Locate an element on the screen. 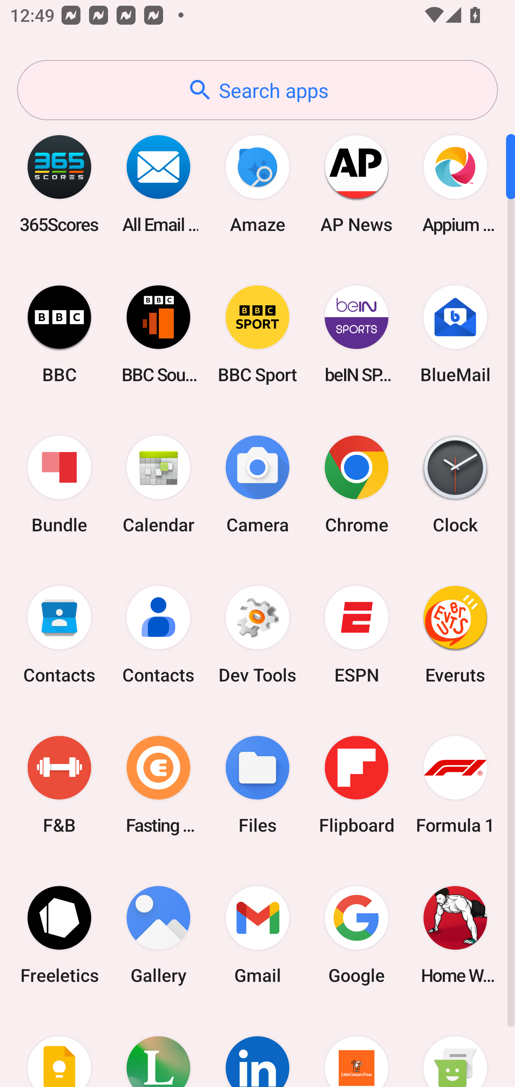 The height and width of the screenshot is (1087, 515). Gallery is located at coordinates (158, 935).